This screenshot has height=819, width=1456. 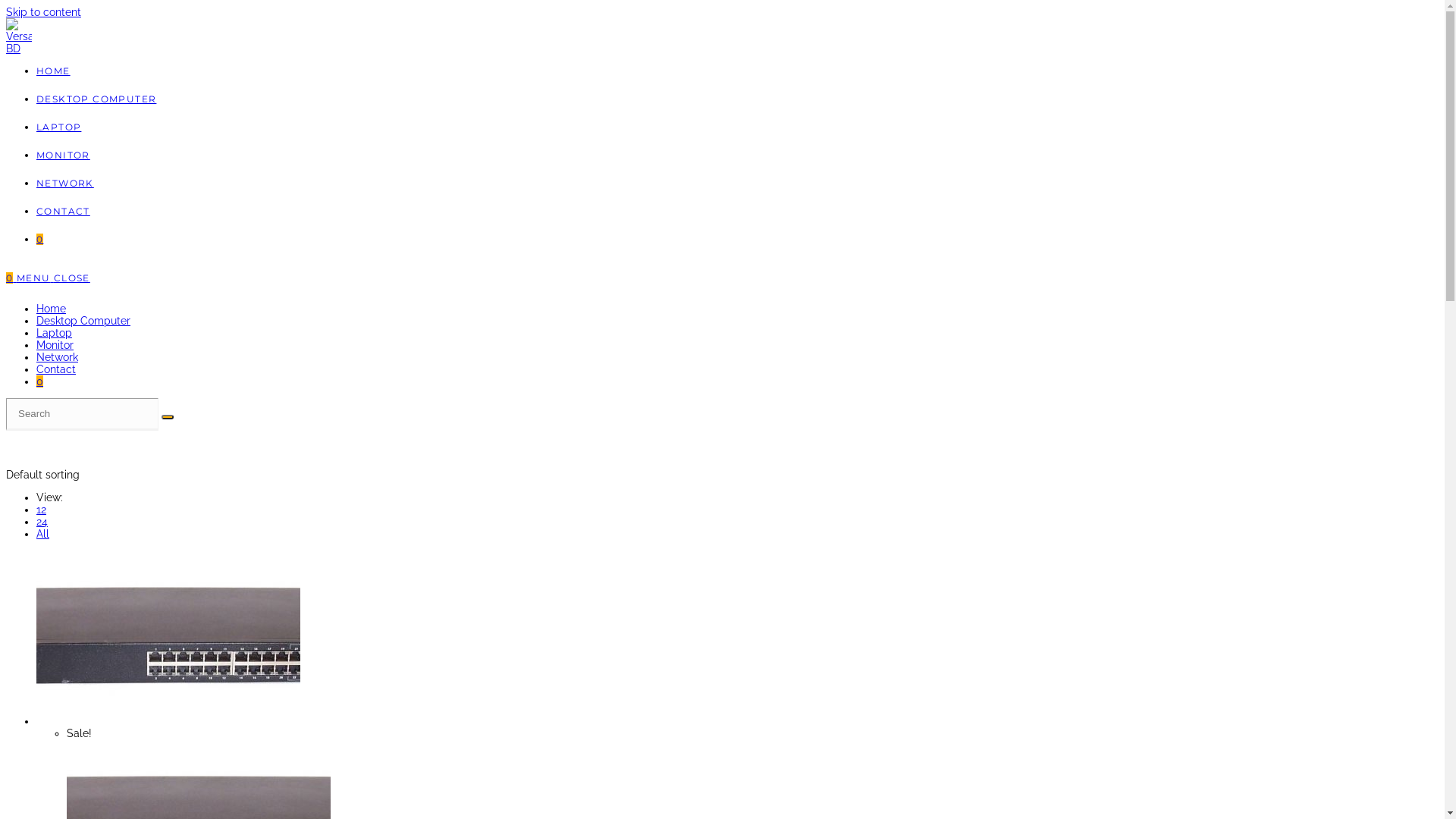 I want to click on DESKTOP COMPUTER, so click(x=96, y=99).